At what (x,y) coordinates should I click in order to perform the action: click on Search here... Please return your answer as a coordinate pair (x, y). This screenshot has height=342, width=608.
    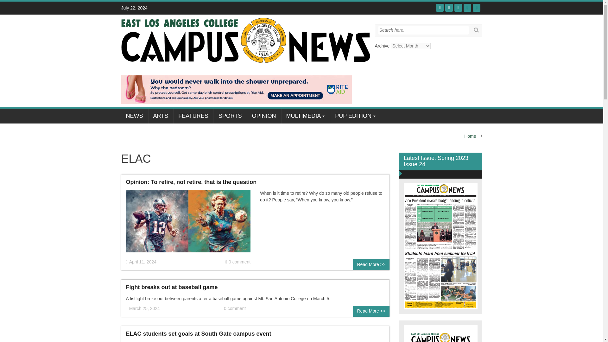
    Looking at the image, I should click on (423, 30).